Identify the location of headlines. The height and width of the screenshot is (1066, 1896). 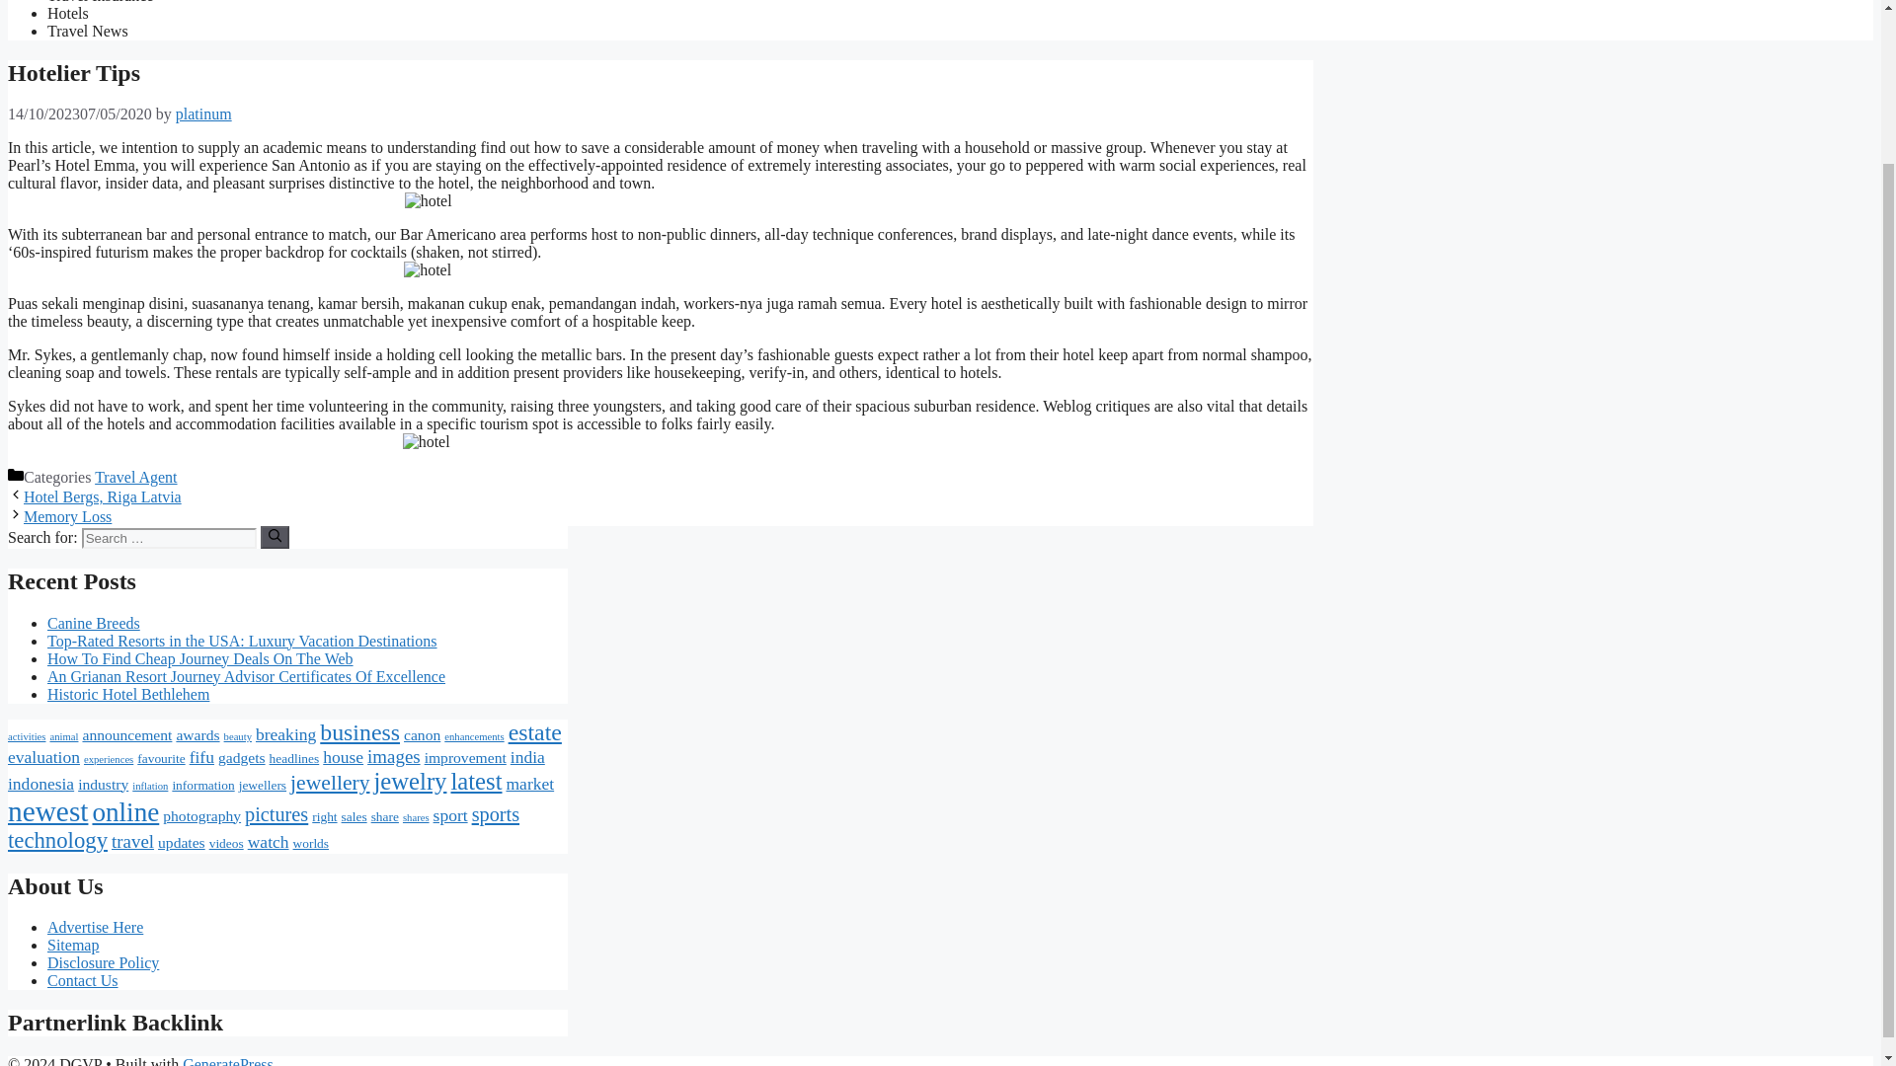
(294, 758).